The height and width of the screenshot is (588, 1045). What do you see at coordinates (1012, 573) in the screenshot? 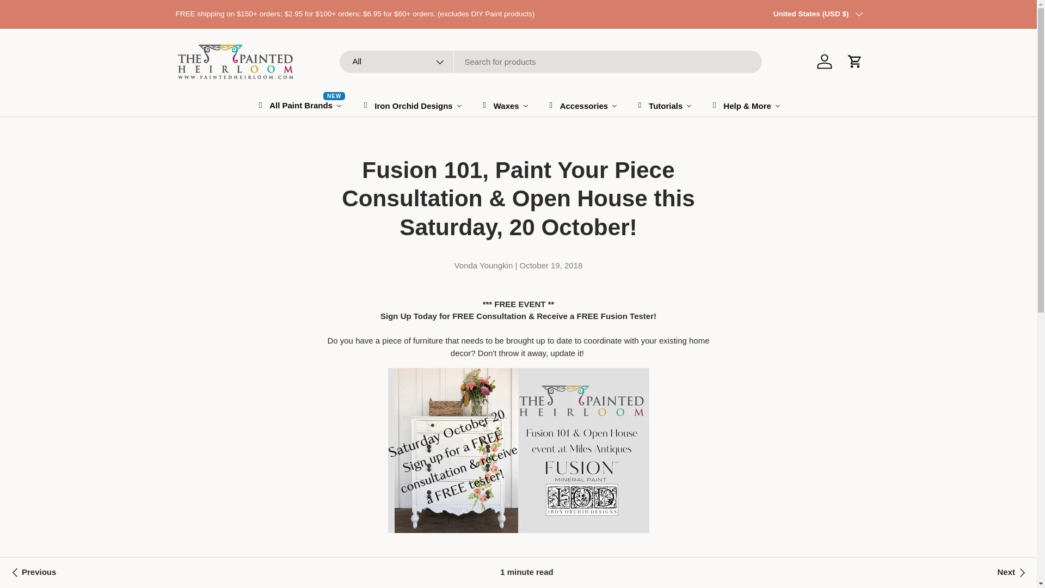
I see `Online Store Now Open!` at bounding box center [1012, 573].